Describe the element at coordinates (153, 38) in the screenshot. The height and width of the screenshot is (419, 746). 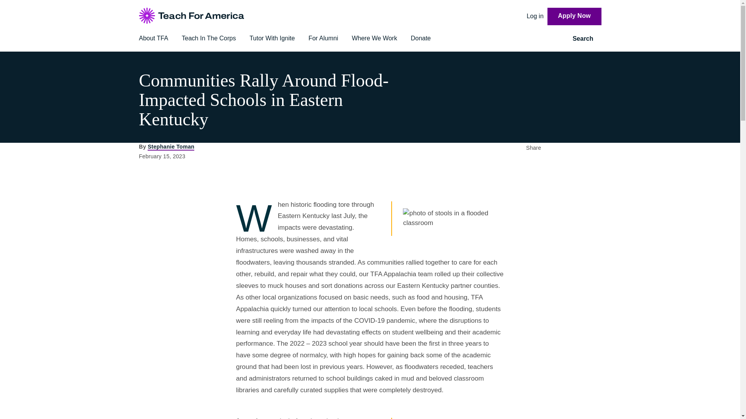
I see `About TFA` at that location.